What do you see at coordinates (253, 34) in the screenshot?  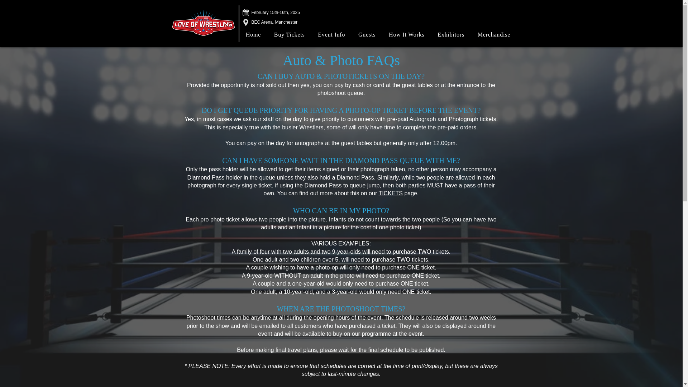 I see `Home` at bounding box center [253, 34].